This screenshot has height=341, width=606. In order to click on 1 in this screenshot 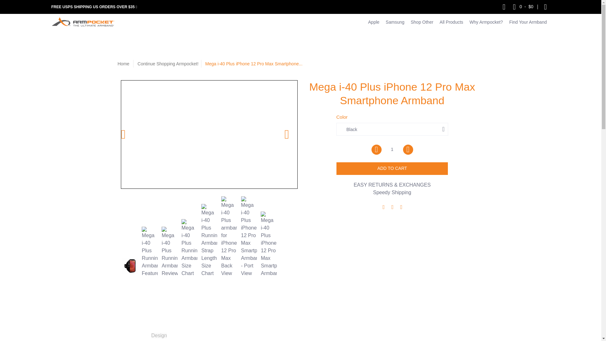, I will do `click(392, 149)`.